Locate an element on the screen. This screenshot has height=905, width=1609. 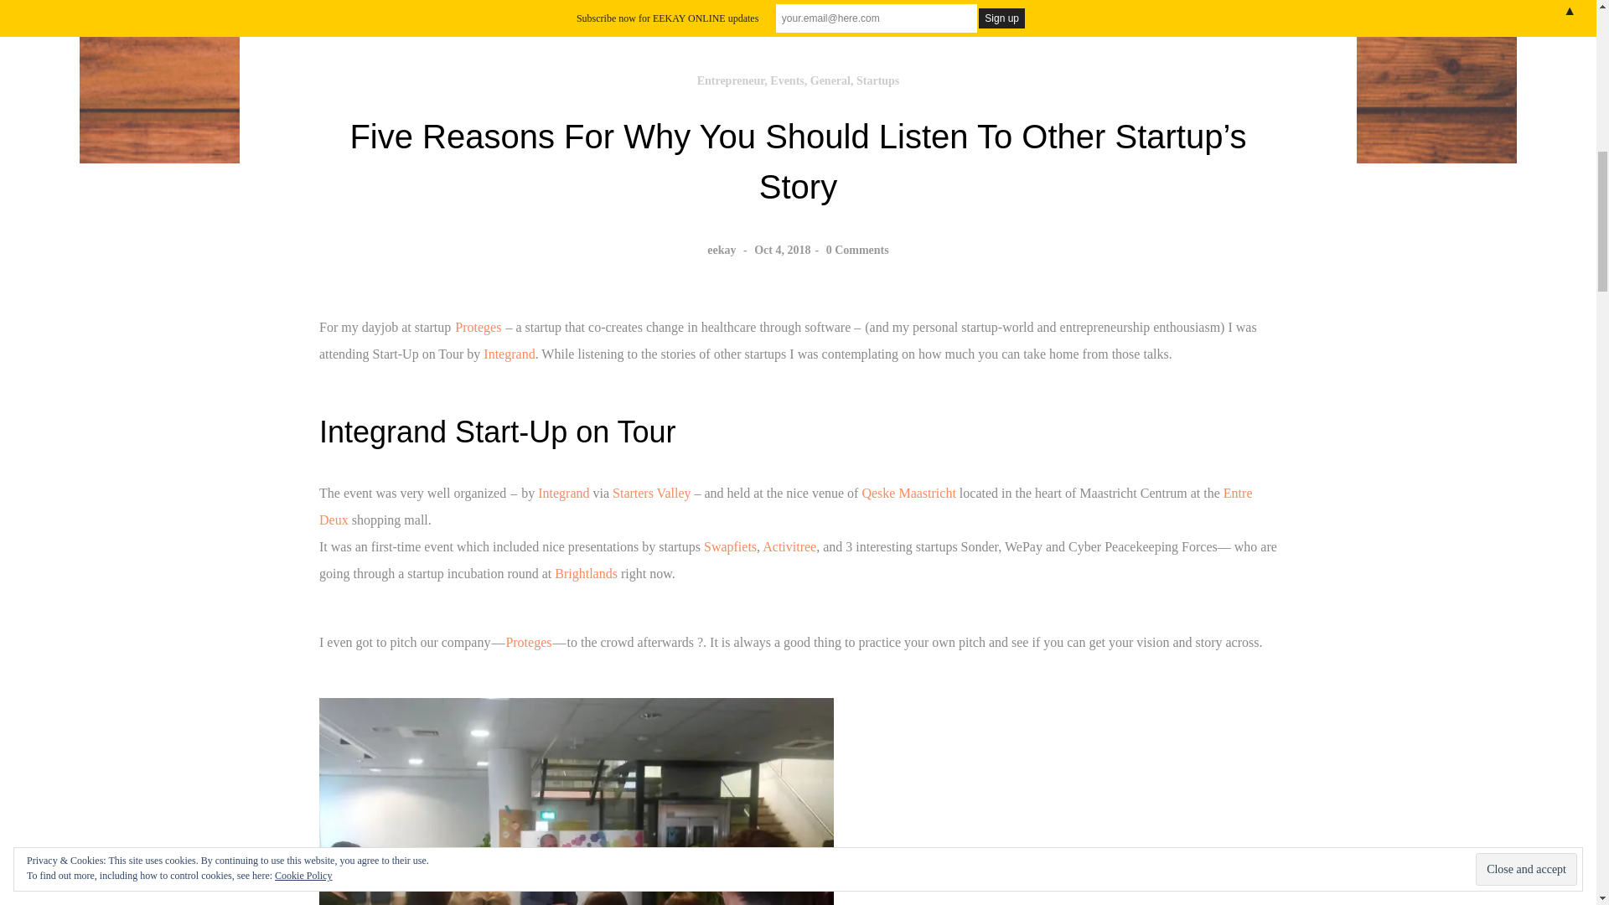
Oct 4, 2018 is located at coordinates (783, 250).